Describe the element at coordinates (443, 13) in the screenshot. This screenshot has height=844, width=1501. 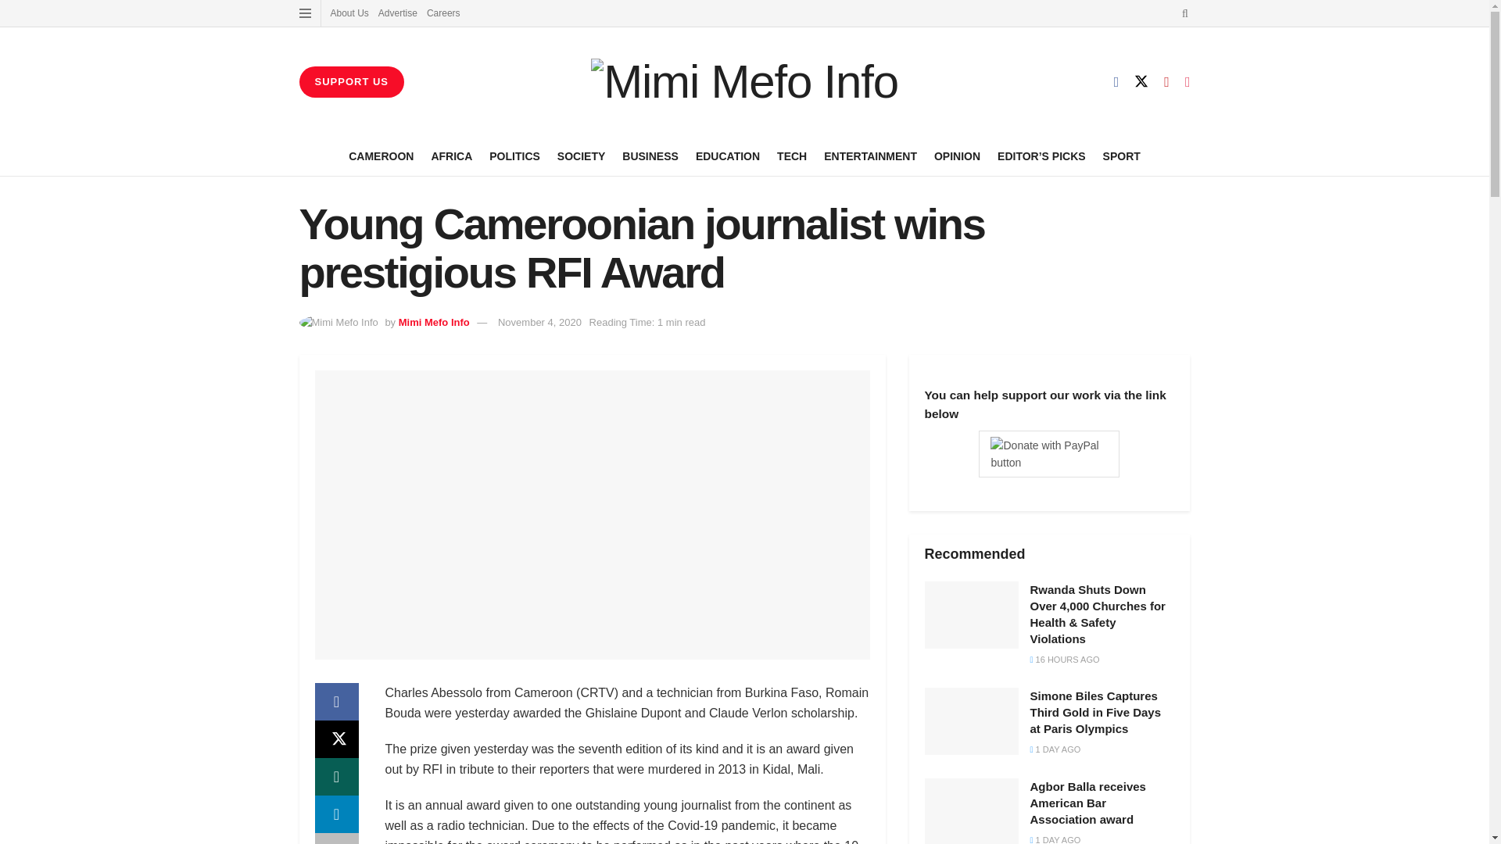
I see `Careers` at that location.